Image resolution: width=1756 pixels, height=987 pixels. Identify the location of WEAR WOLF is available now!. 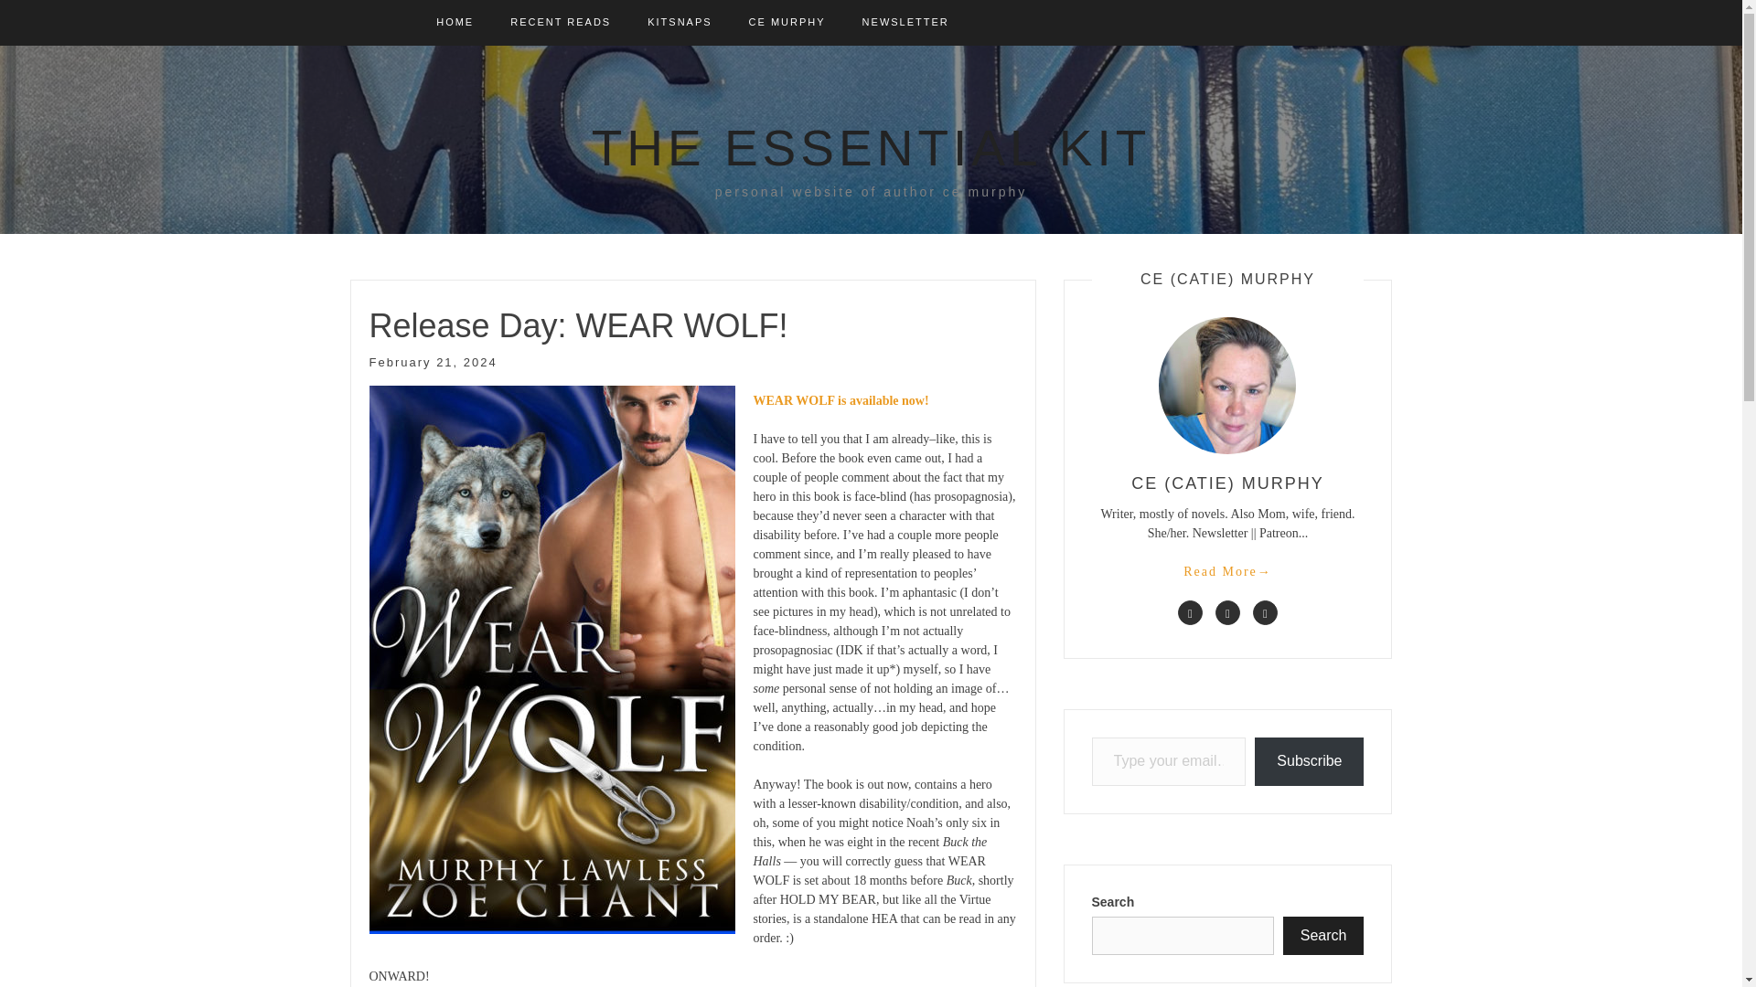
(841, 400).